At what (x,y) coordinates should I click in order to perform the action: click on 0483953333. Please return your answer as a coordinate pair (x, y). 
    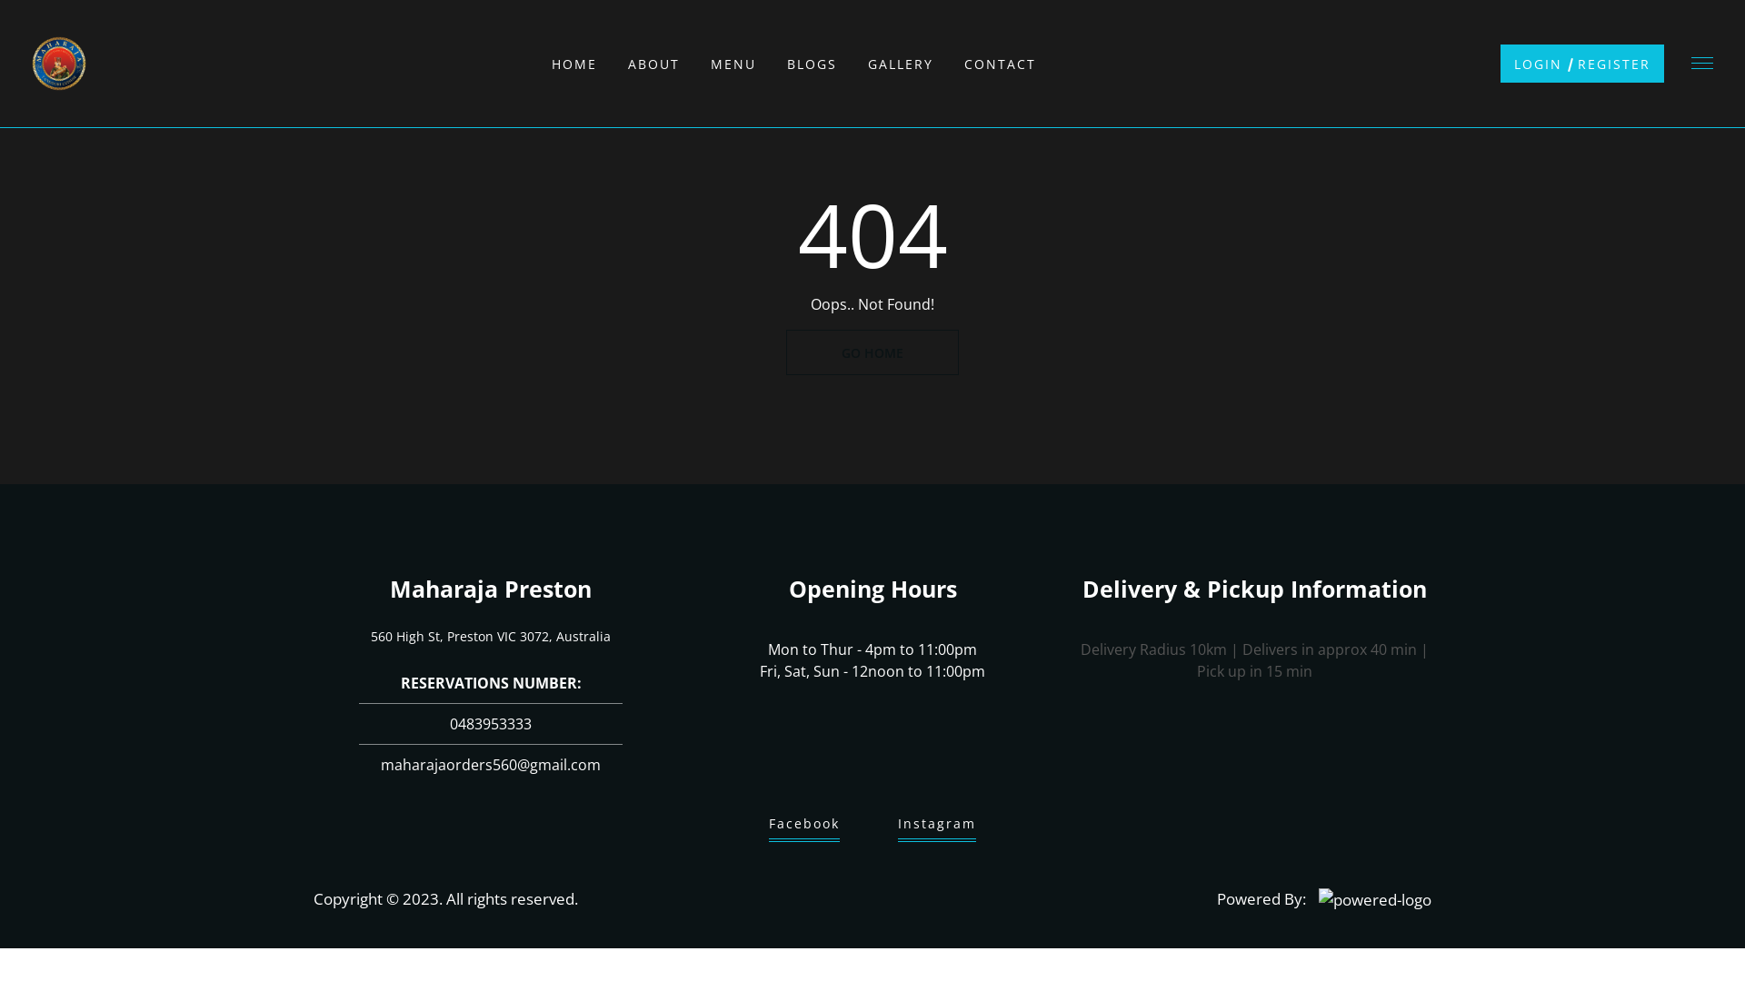
    Looking at the image, I should click on (491, 719).